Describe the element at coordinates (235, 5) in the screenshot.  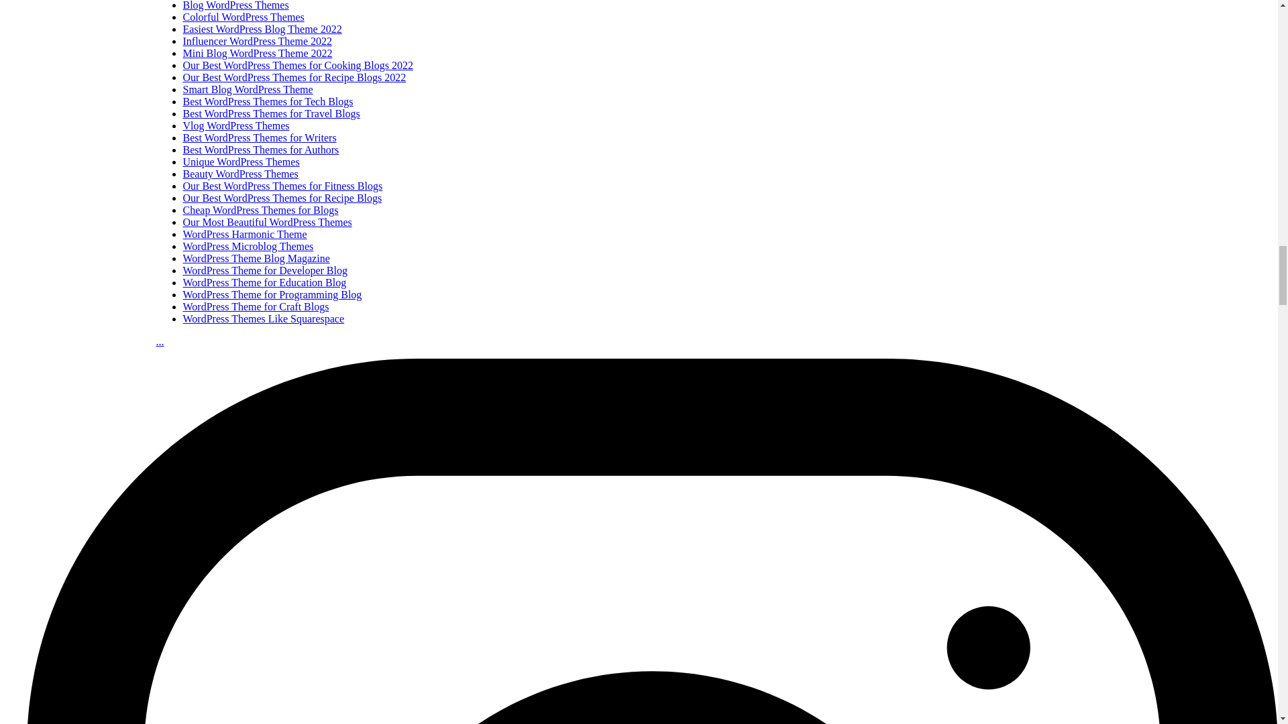
I see `Blog WordPress Themes` at that location.